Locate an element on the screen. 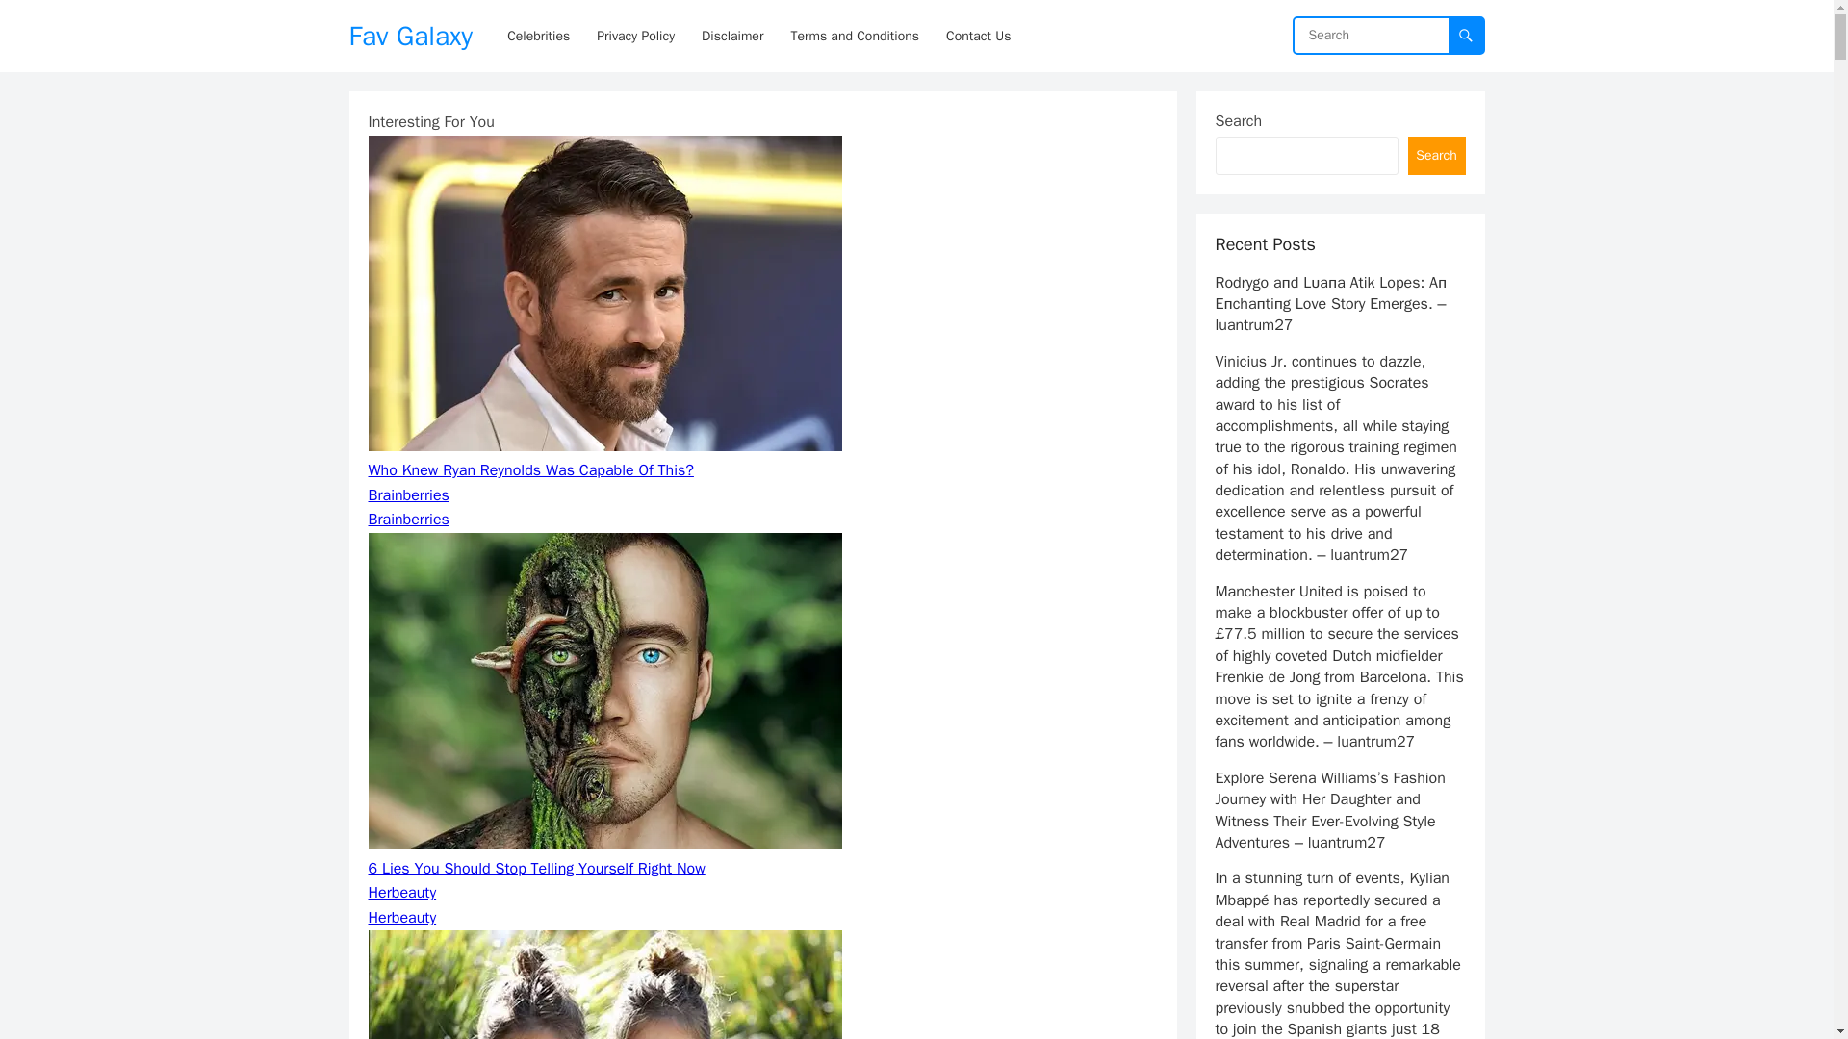 This screenshot has width=1848, height=1039. Contact Us is located at coordinates (978, 36).